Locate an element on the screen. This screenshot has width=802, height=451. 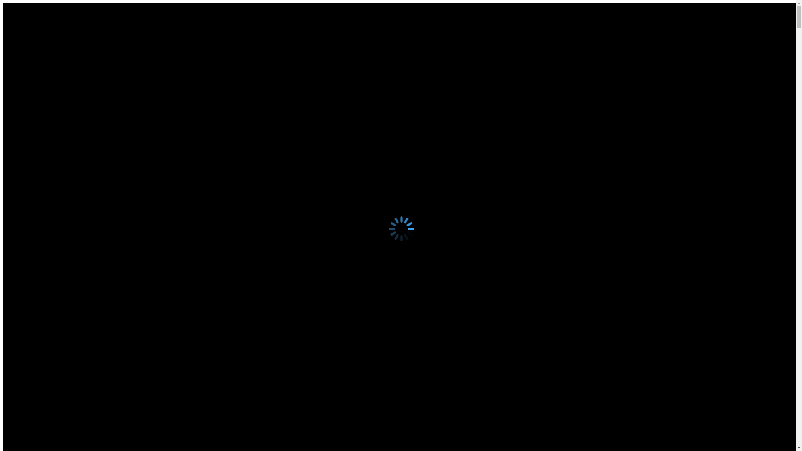
Skip to content is located at coordinates (3, 3).